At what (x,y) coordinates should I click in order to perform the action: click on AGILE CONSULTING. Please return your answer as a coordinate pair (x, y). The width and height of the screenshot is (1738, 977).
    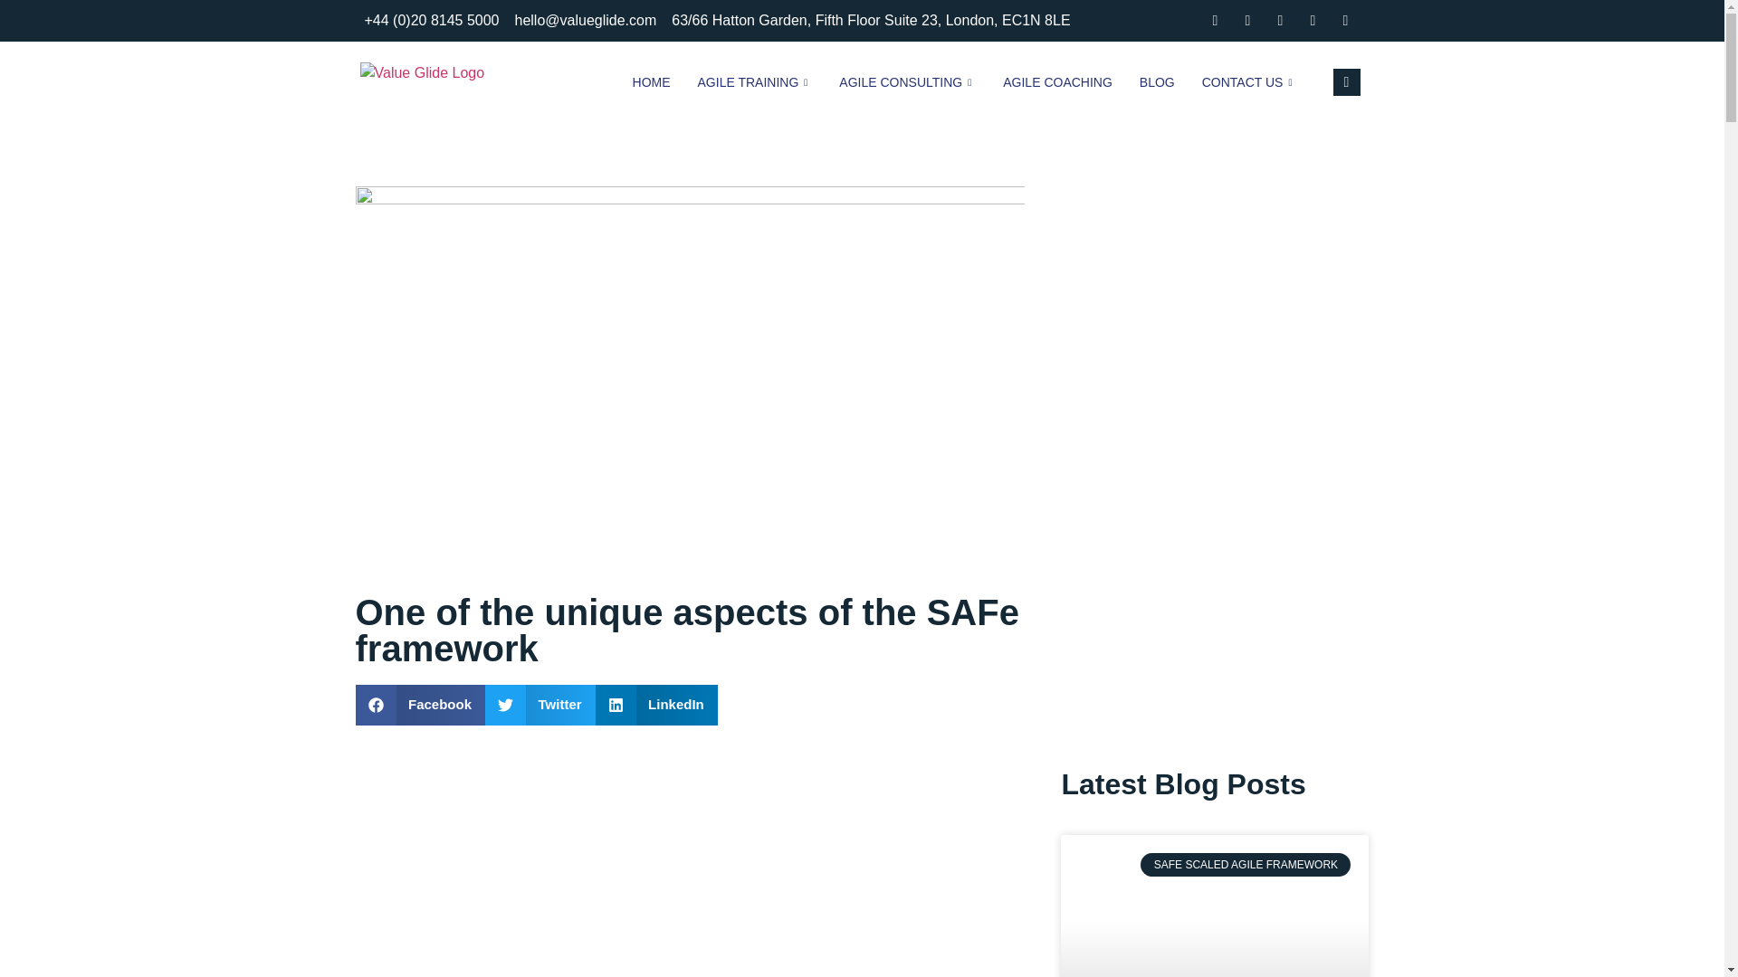
    Looking at the image, I should click on (907, 82).